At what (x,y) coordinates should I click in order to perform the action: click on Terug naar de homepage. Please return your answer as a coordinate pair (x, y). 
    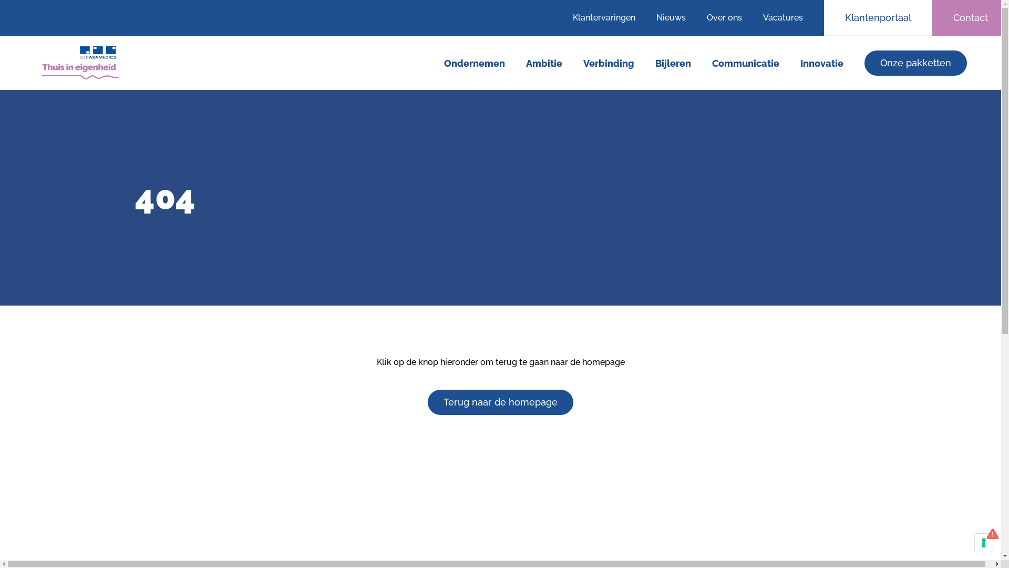
    Looking at the image, I should click on (500, 402).